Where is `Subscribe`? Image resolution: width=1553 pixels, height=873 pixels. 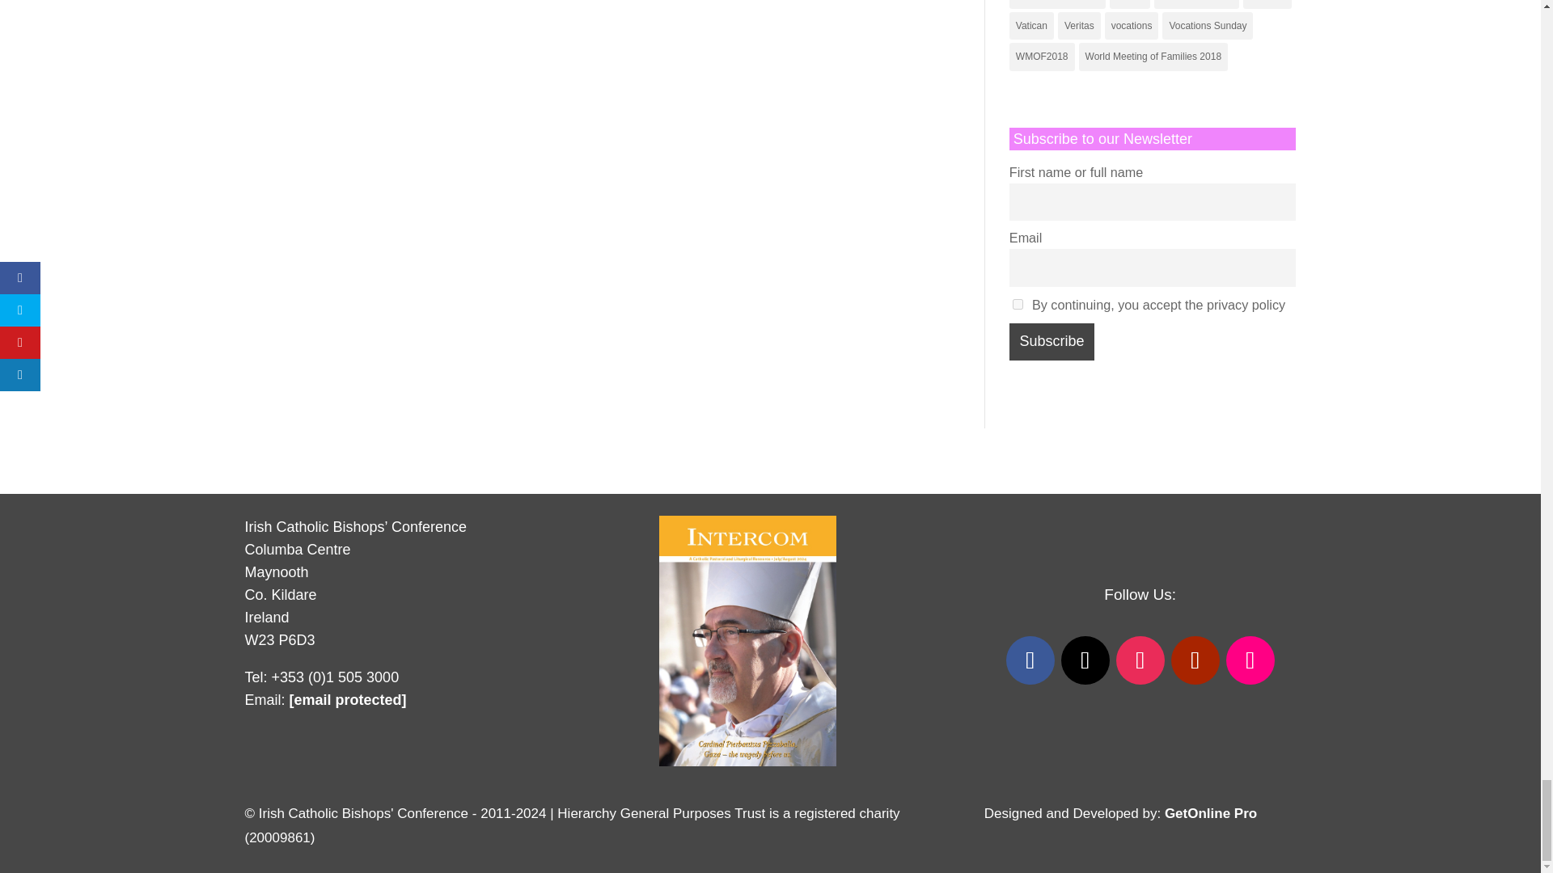 Subscribe is located at coordinates (1052, 341).